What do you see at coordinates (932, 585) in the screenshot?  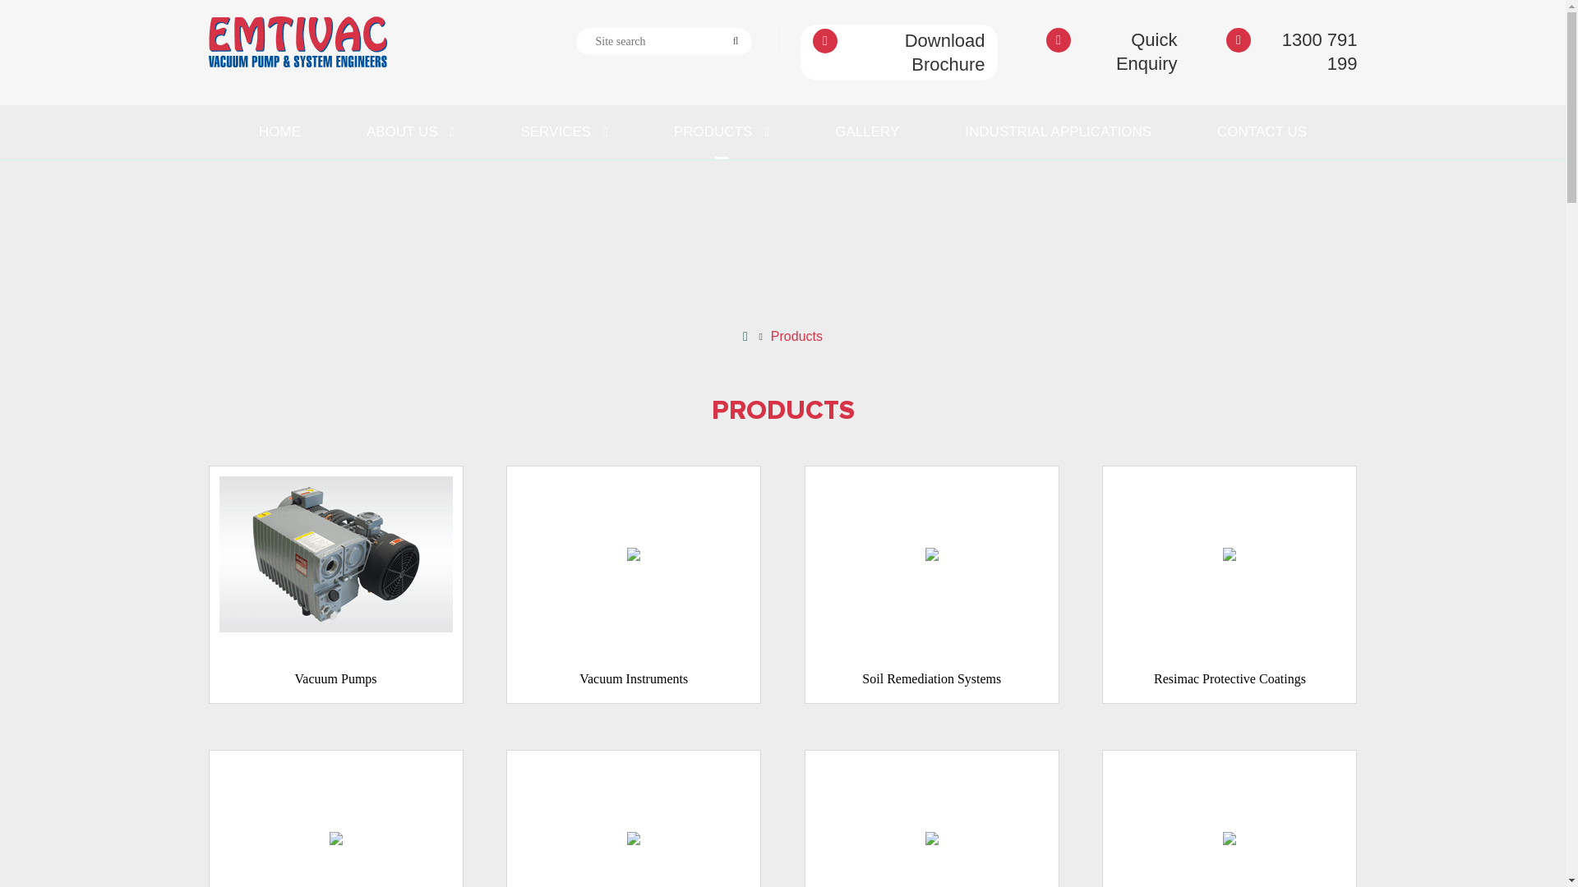 I see `Soil Remediation Systems` at bounding box center [932, 585].